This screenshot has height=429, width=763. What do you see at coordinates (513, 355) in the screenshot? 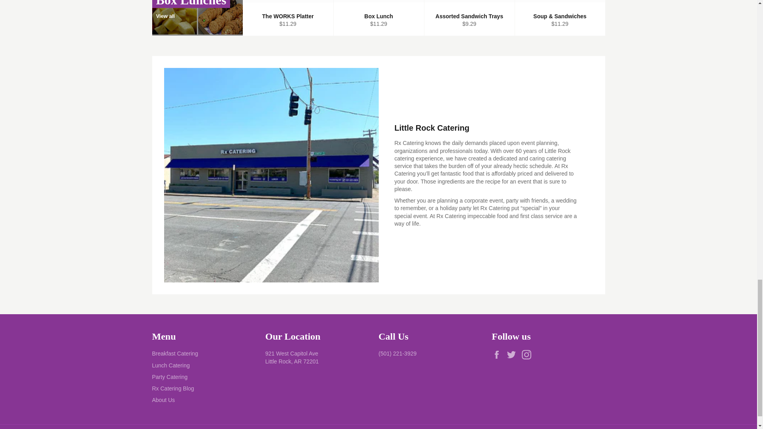
I see `Rx Catering on Twitter` at bounding box center [513, 355].